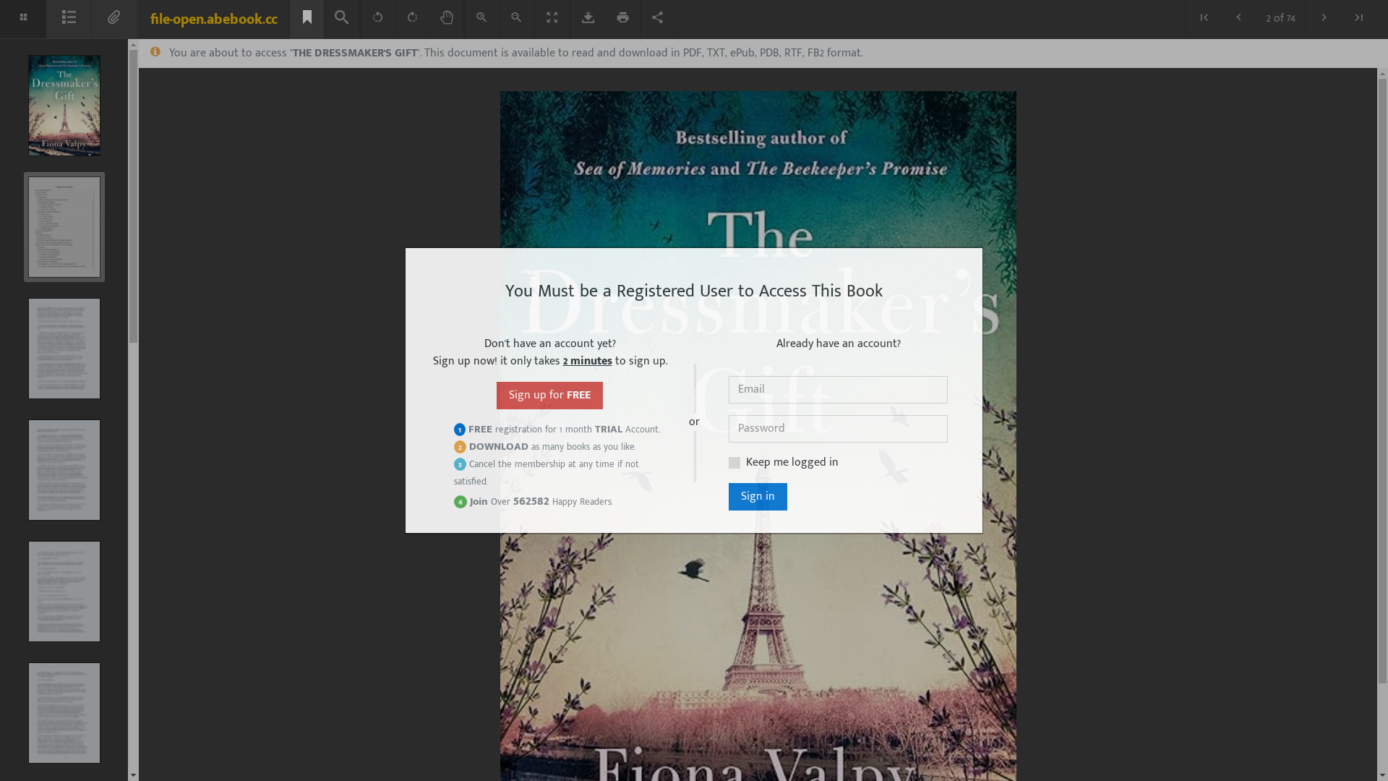 The height and width of the screenshot is (781, 1388). I want to click on 2 of 74, so click(1281, 19).